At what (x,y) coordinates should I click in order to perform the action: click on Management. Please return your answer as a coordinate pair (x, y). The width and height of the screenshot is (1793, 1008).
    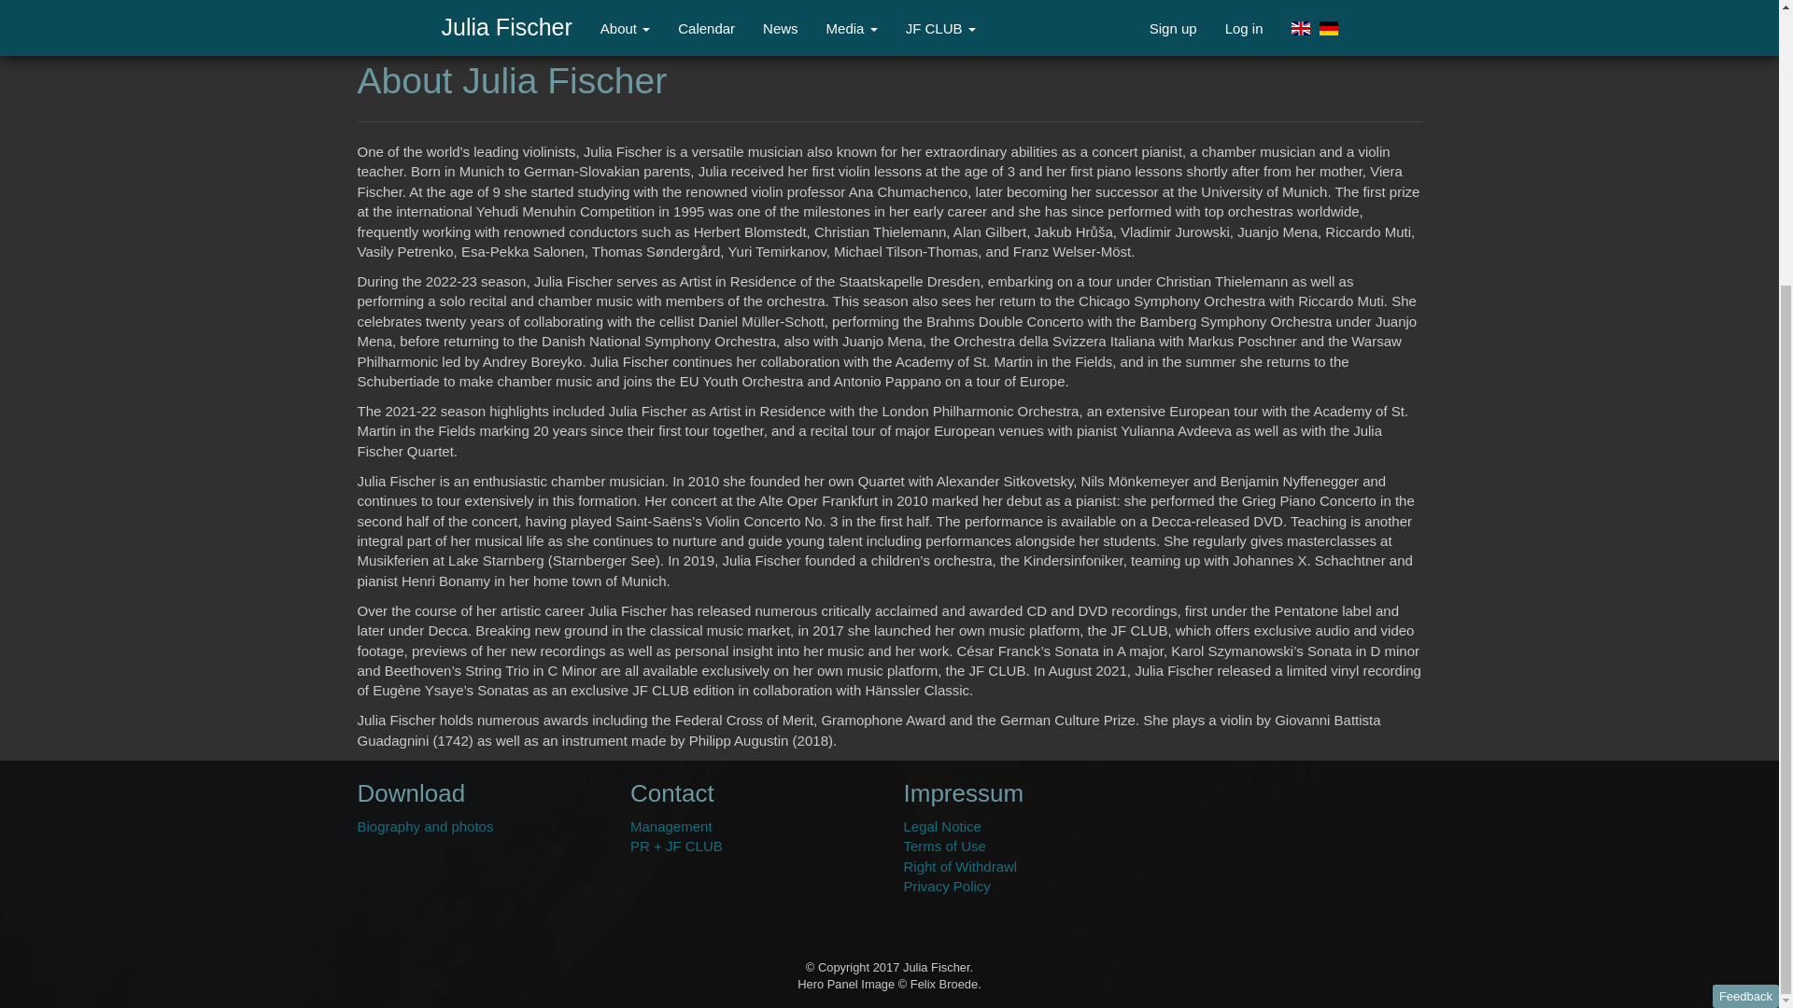
    Looking at the image, I should click on (671, 826).